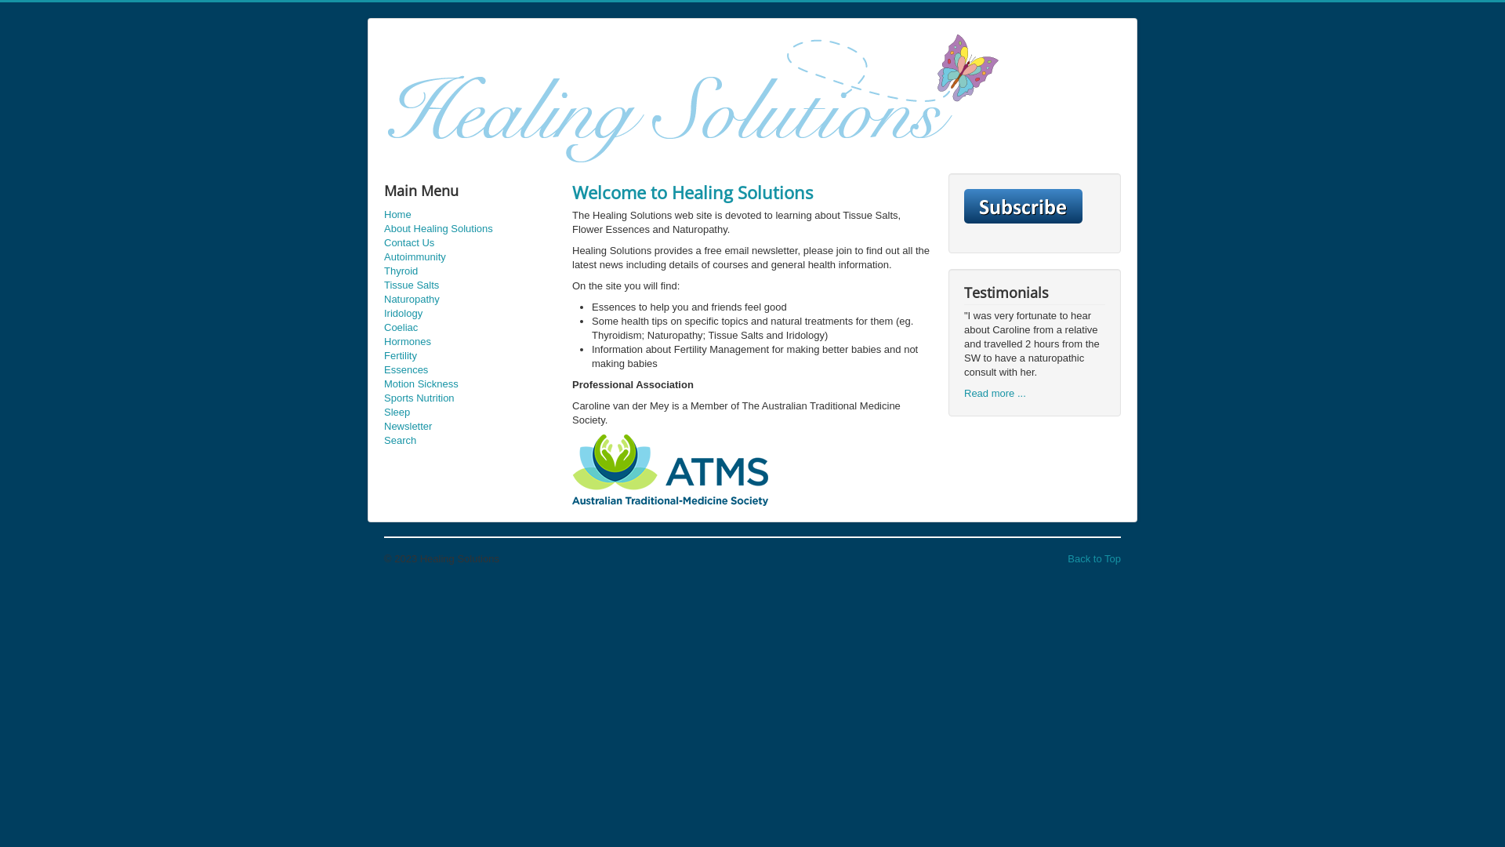  I want to click on Autoimmunity, so click(470, 257).